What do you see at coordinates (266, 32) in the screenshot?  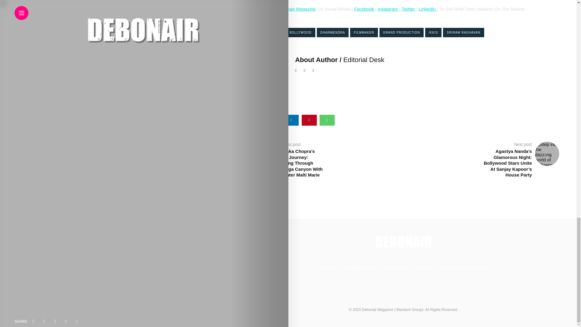 I see `AGASTYA NANDA` at bounding box center [266, 32].